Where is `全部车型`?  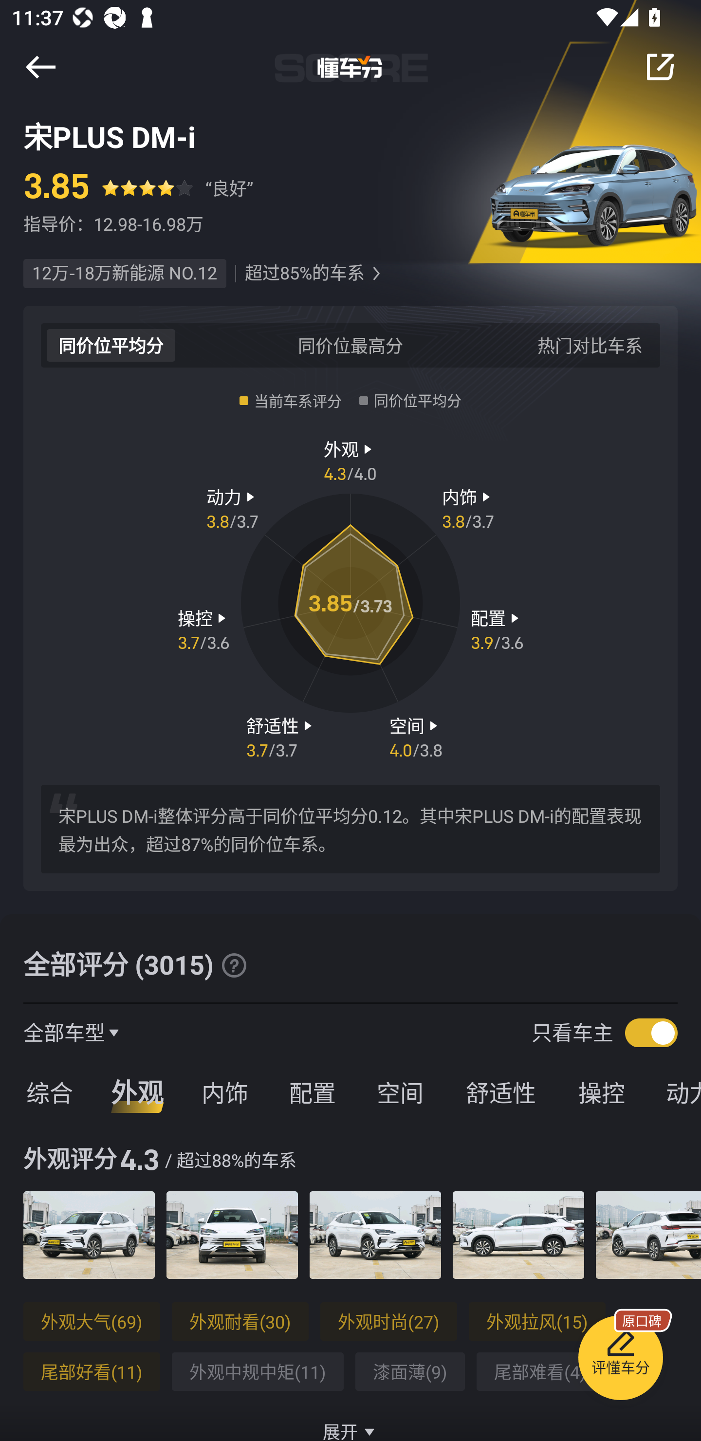 全部车型 is located at coordinates (64, 1032).